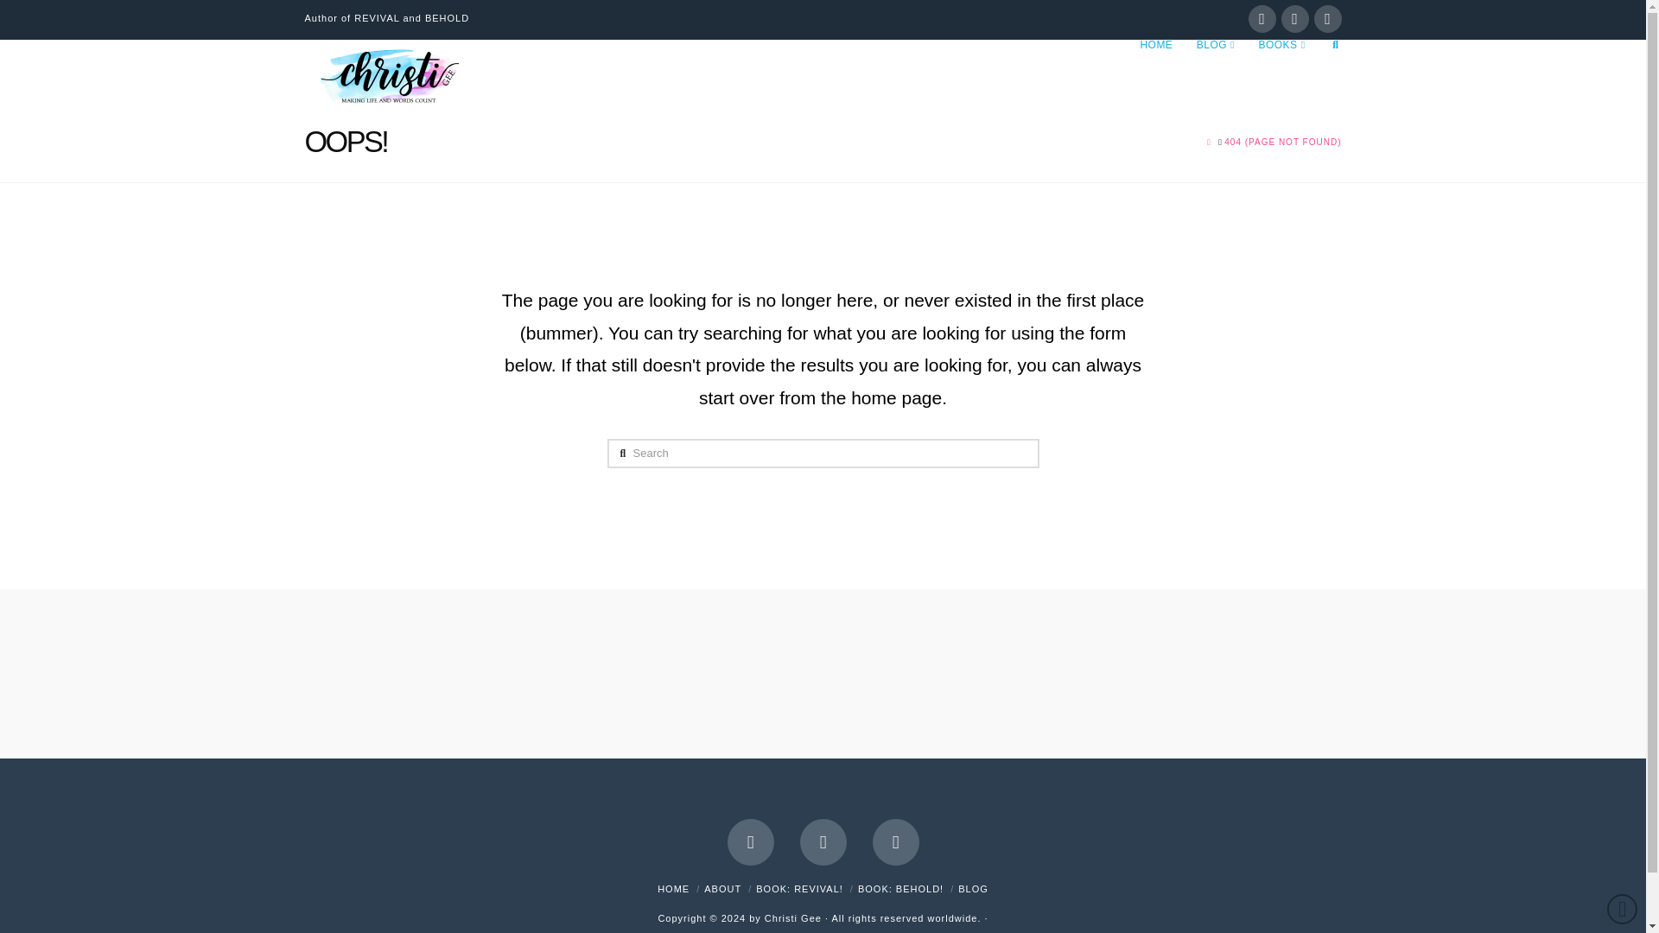  What do you see at coordinates (895, 842) in the screenshot?
I see `Pinterest` at bounding box center [895, 842].